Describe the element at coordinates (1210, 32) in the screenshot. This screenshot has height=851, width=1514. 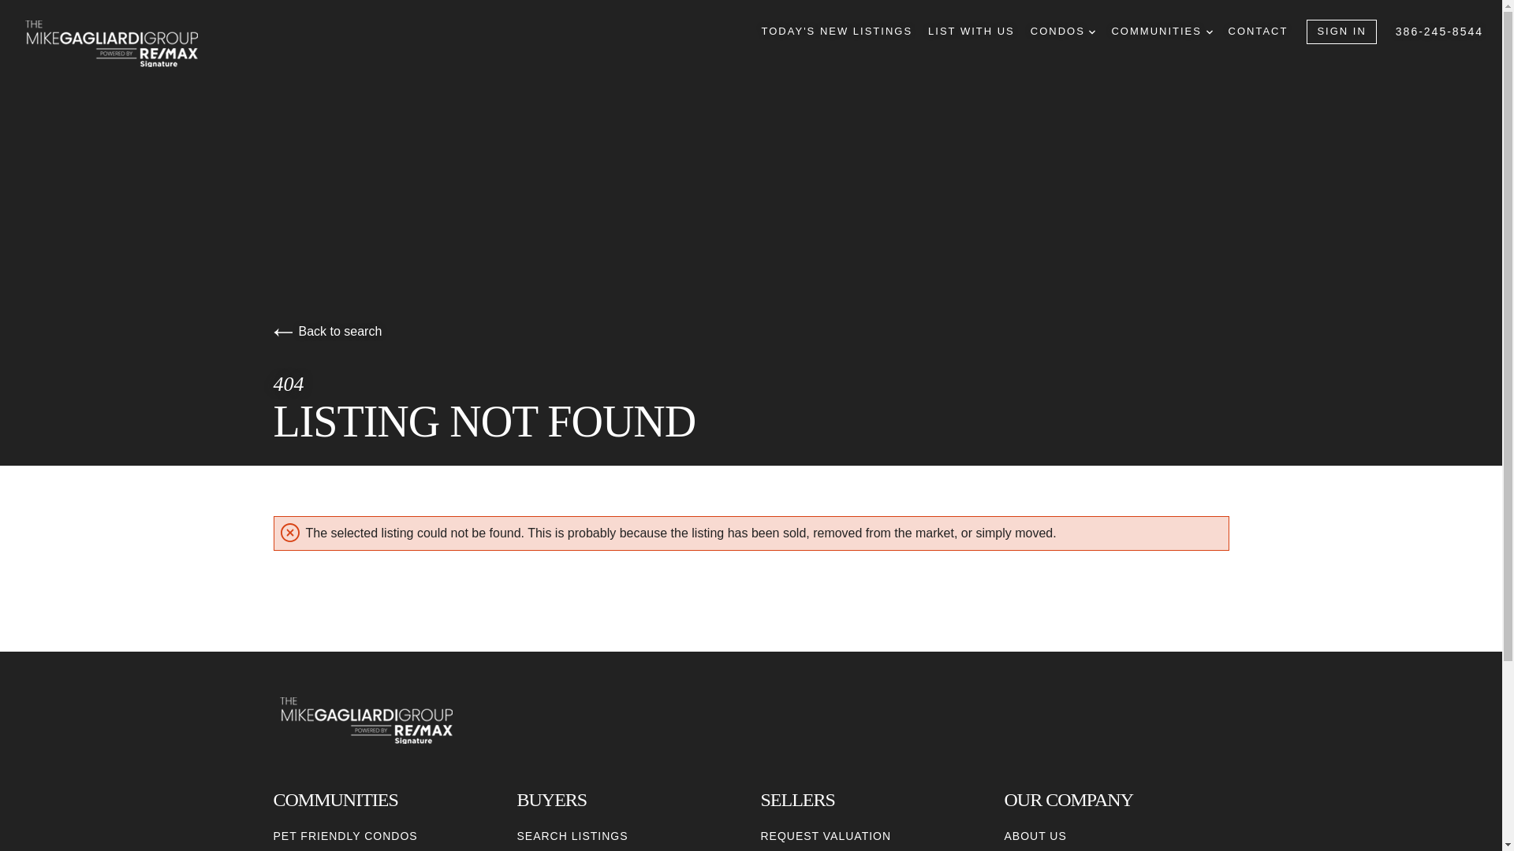
I see `DROPDOWN ARROW` at that location.